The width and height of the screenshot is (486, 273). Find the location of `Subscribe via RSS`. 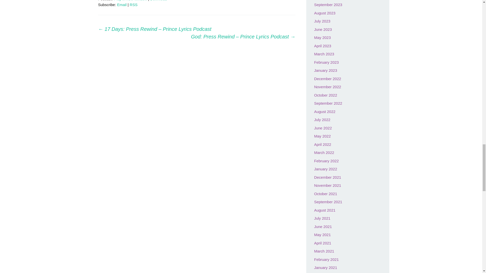

Subscribe via RSS is located at coordinates (134, 5).